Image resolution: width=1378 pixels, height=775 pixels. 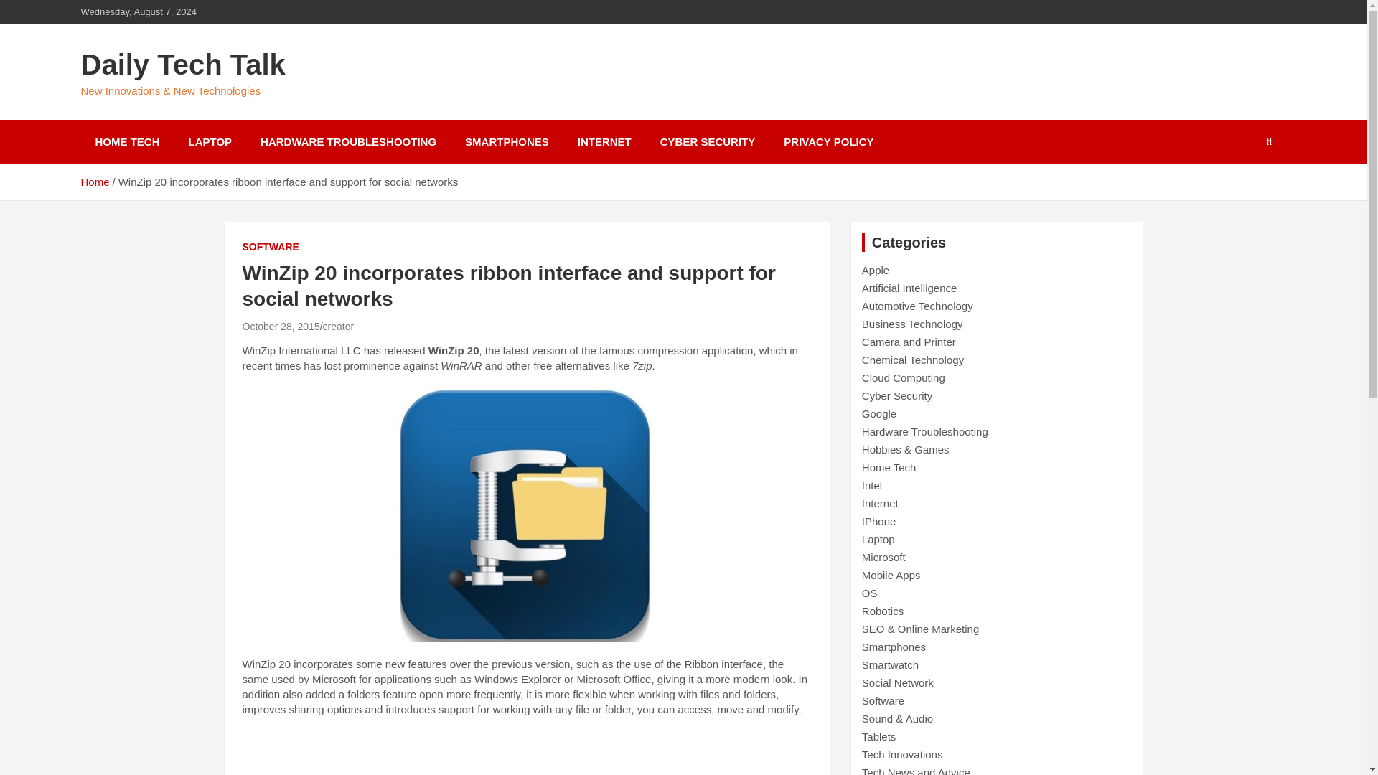 I want to click on Artificial Intelligence, so click(x=910, y=288).